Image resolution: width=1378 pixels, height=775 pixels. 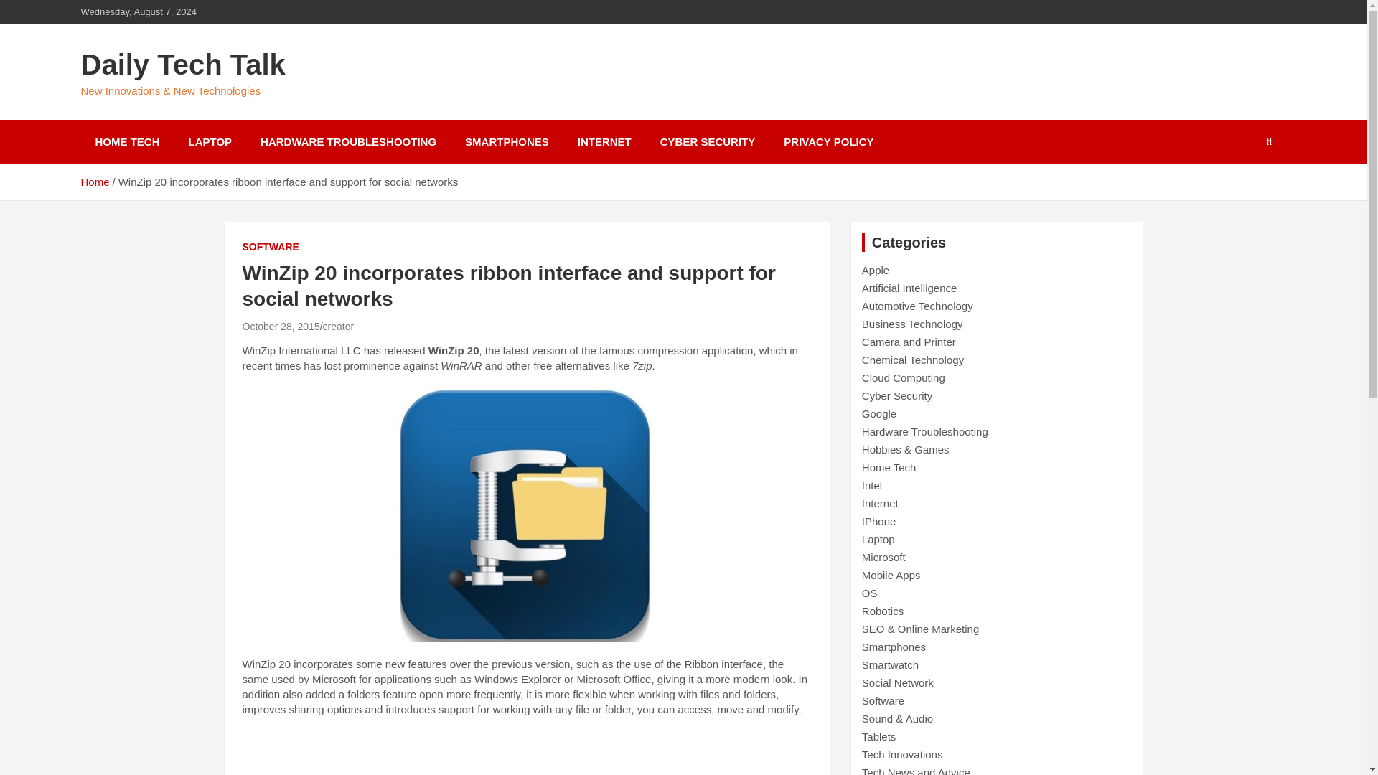 I want to click on Artificial Intelligence, so click(x=910, y=288).